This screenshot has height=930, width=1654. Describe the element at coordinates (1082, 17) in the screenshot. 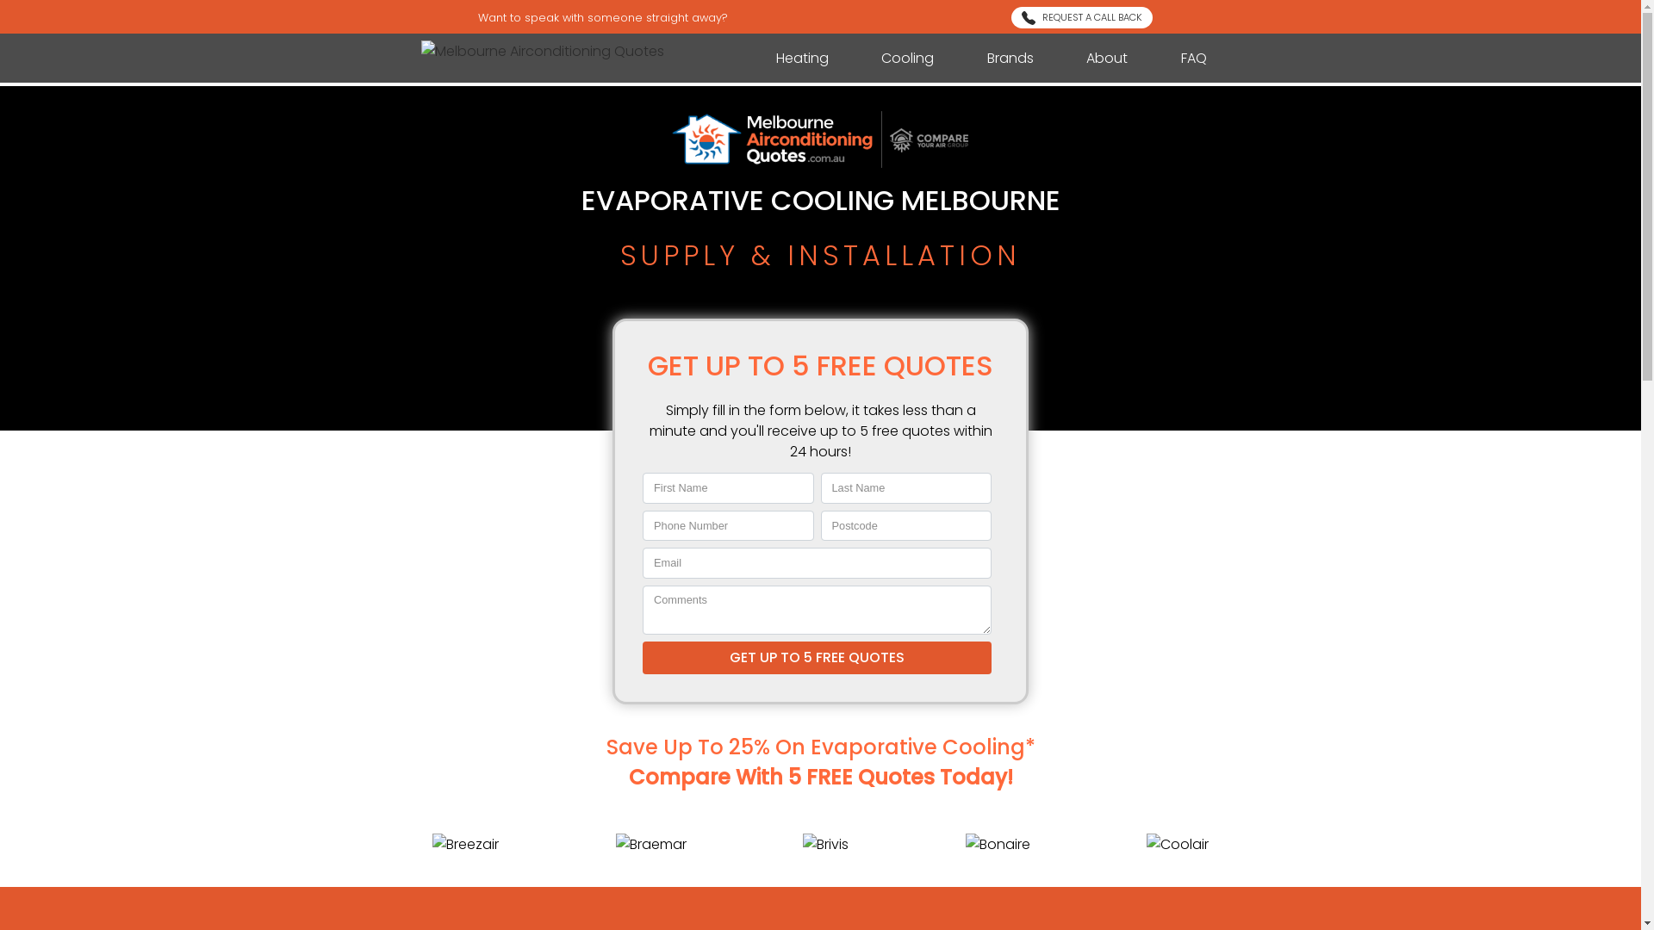

I see `REQUEST A CALL BACK` at that location.